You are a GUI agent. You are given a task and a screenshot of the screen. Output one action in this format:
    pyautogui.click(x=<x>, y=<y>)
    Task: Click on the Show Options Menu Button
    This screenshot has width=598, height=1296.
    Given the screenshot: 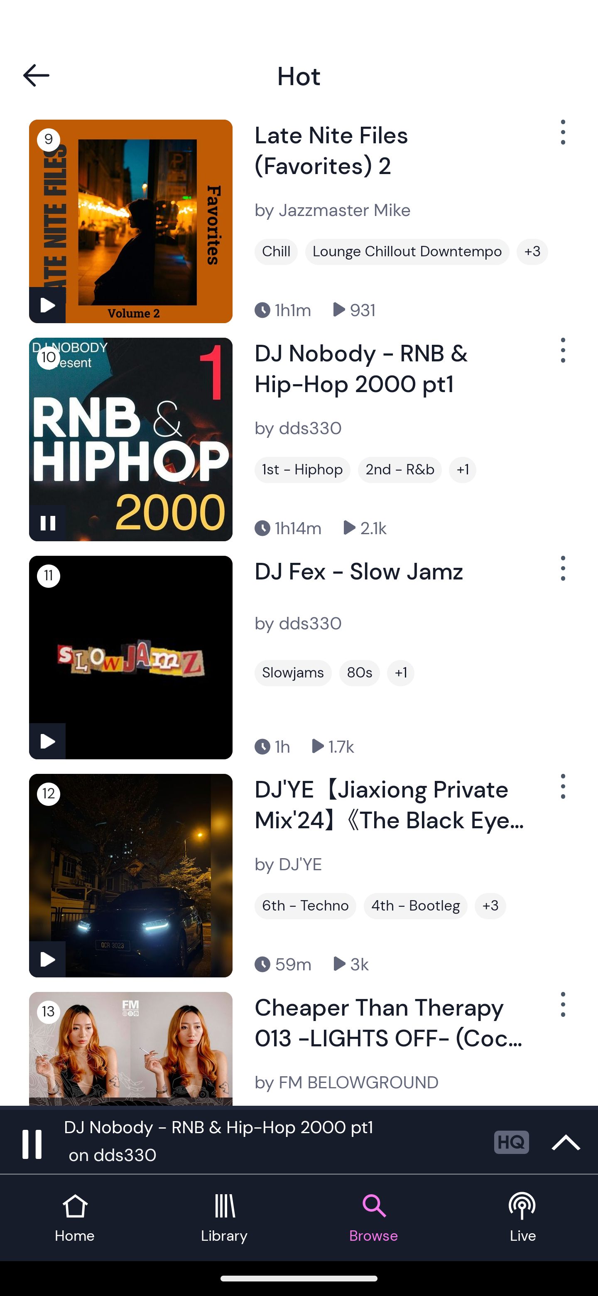 What is the action you would take?
    pyautogui.click(x=561, y=357)
    